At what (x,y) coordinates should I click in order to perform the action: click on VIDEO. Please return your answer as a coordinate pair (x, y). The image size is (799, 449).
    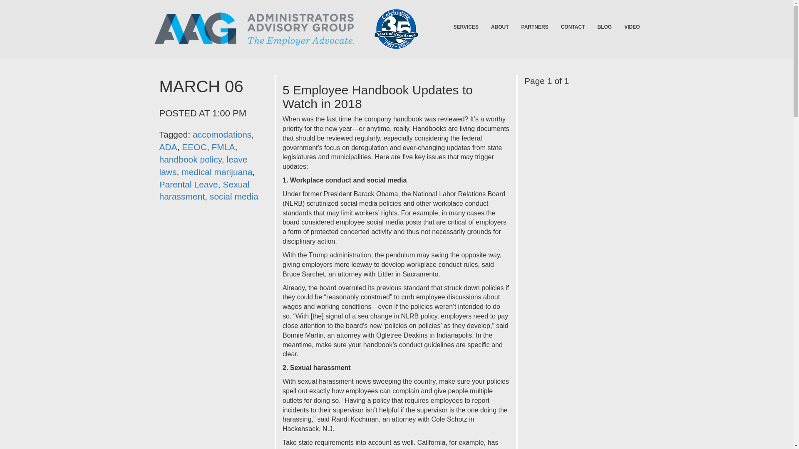
    Looking at the image, I should click on (632, 27).